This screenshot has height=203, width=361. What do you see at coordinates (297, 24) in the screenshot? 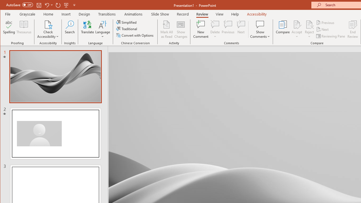
I see `Accept Change` at bounding box center [297, 24].